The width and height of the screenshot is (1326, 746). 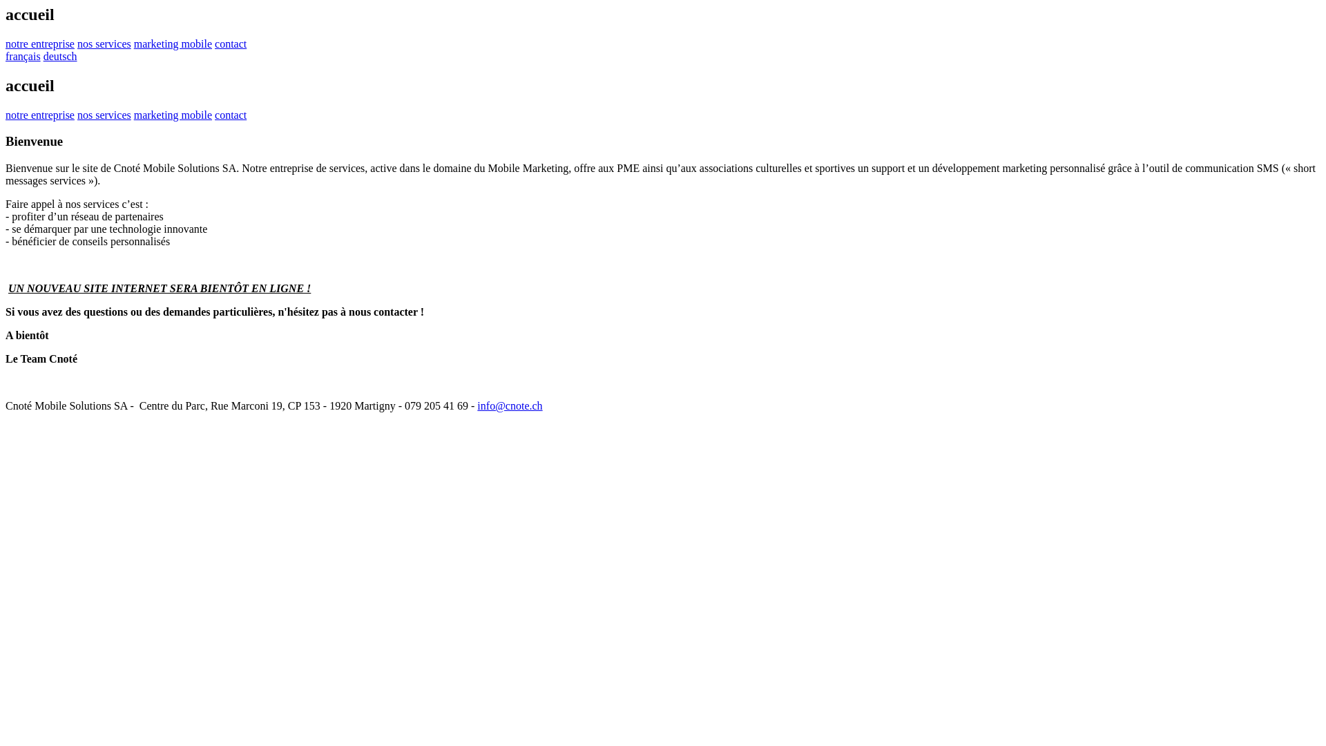 What do you see at coordinates (40, 44) in the screenshot?
I see `notre entreprise` at bounding box center [40, 44].